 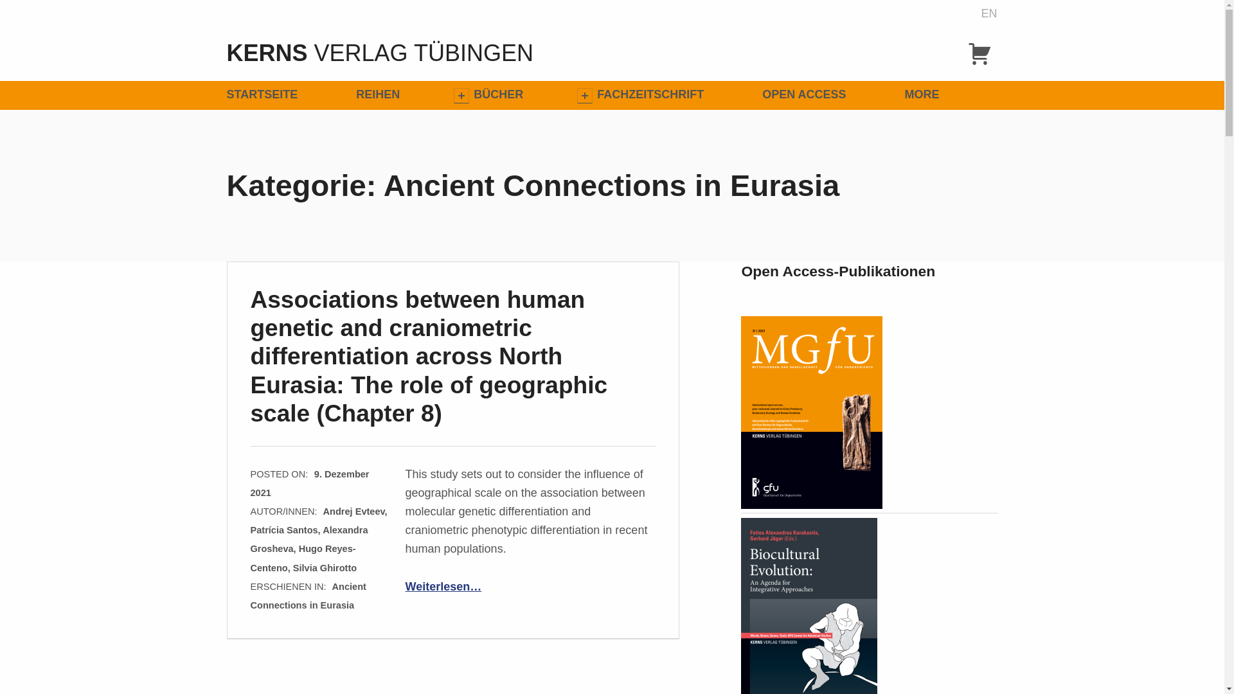 I want to click on STARTSEITE, so click(x=289, y=95).